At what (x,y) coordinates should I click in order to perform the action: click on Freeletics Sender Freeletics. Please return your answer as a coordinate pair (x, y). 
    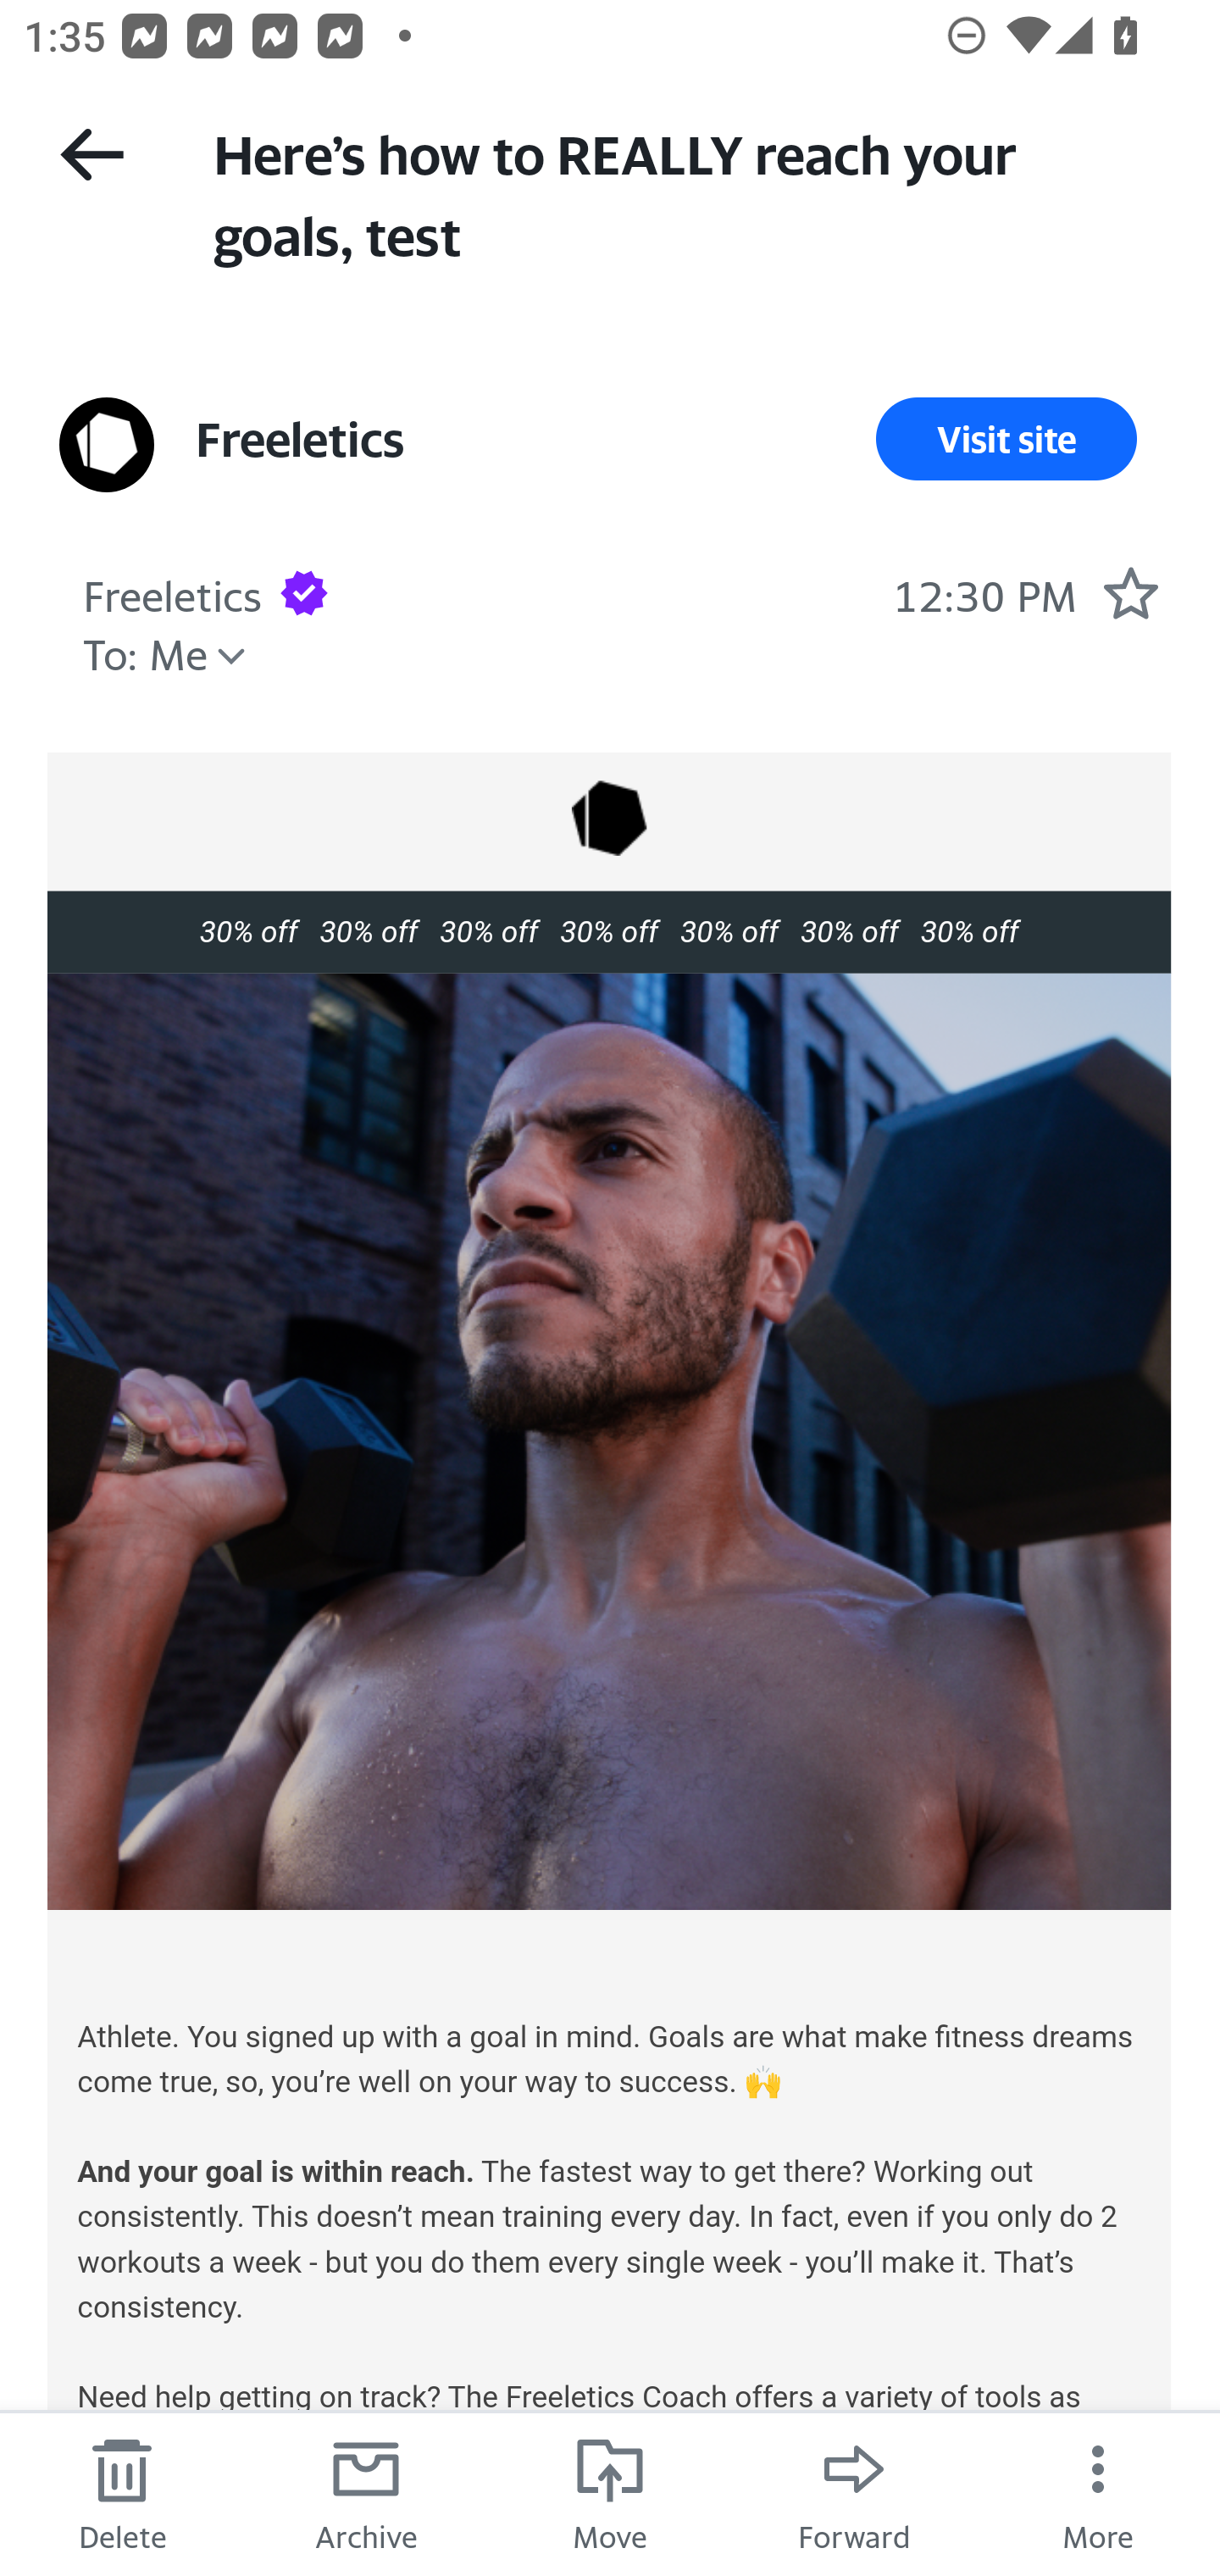
    Looking at the image, I should click on (300, 439).